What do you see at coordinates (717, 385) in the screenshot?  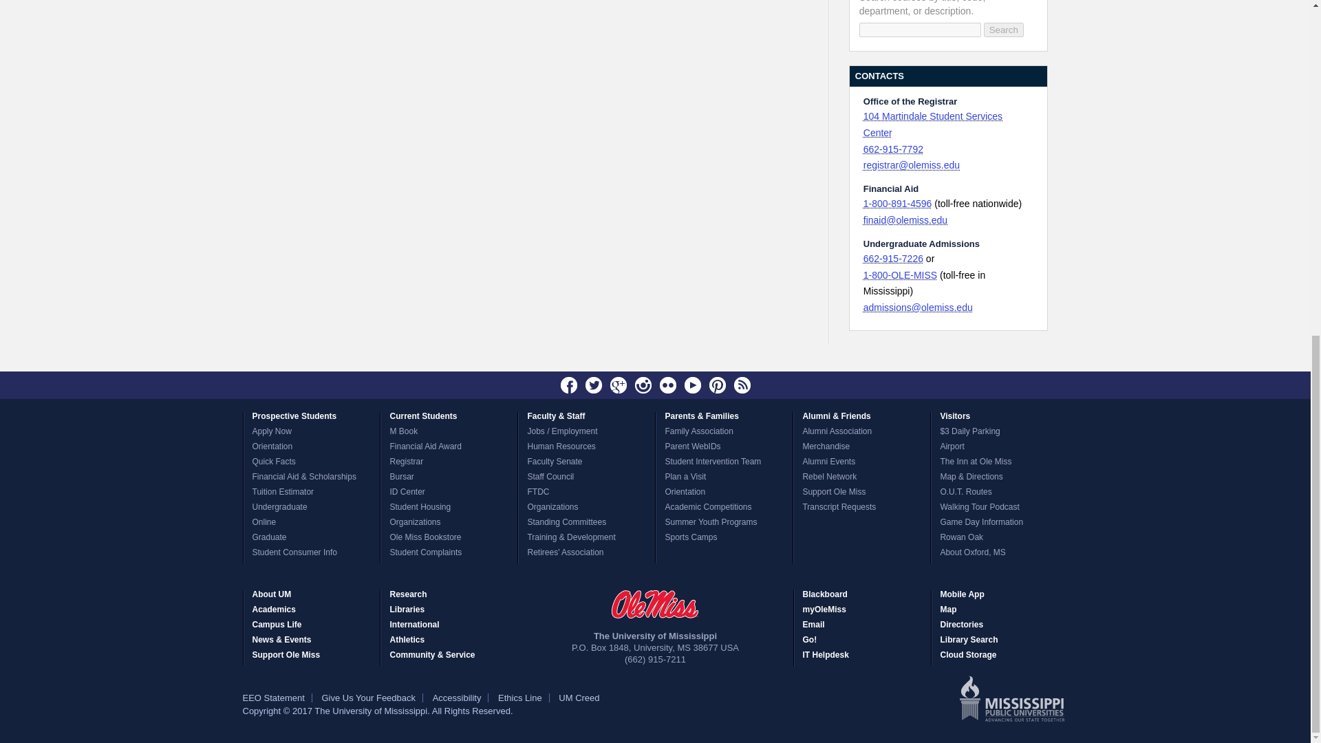 I see `Pinterest` at bounding box center [717, 385].